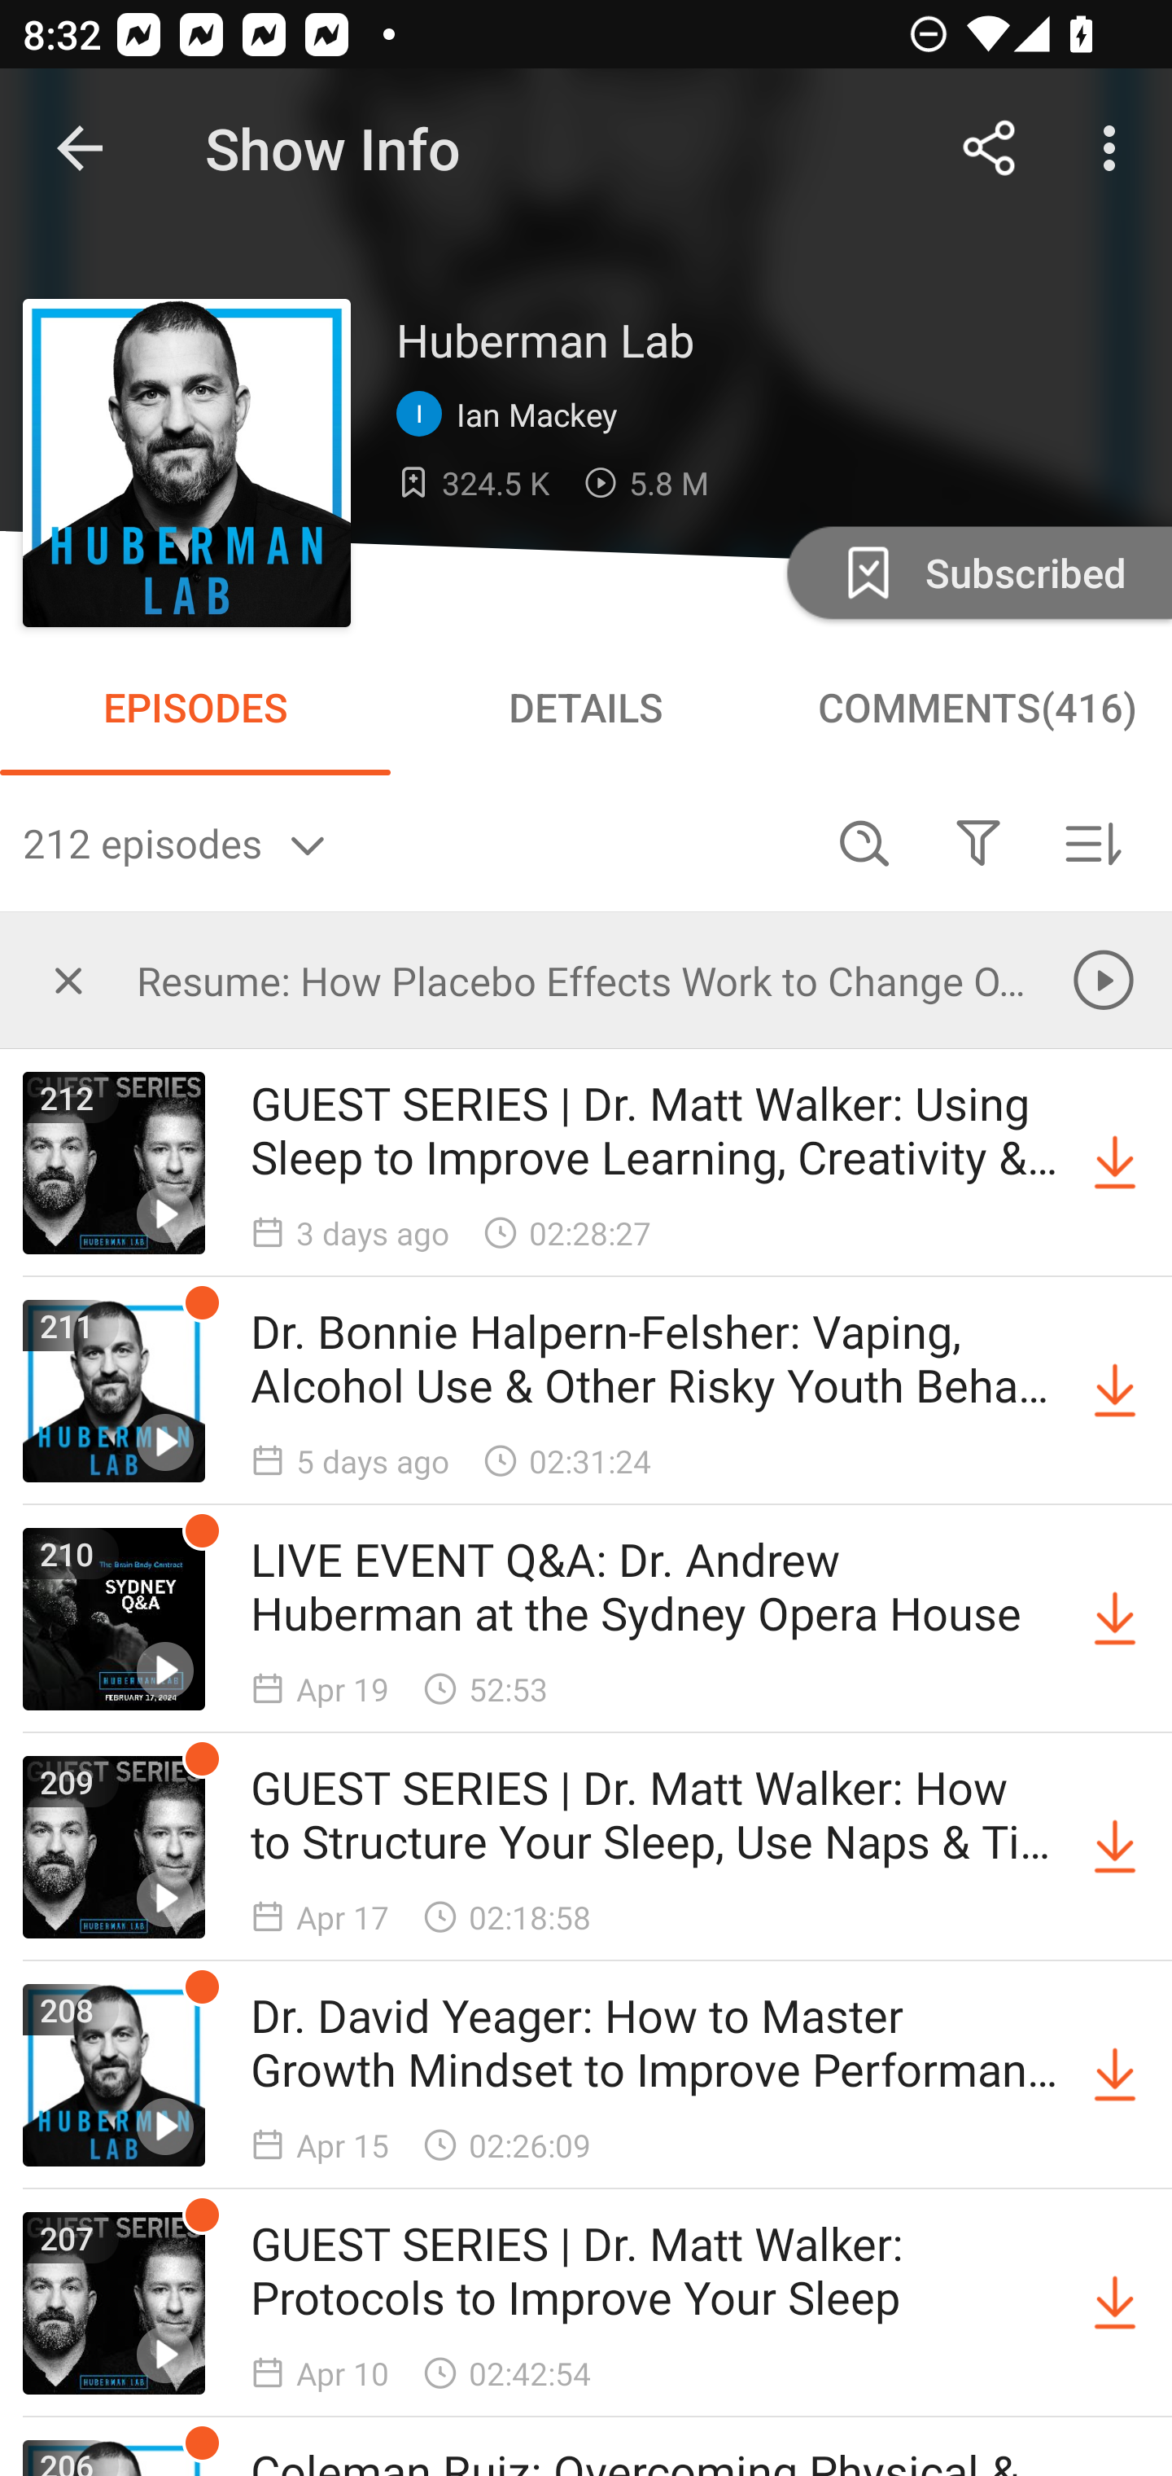 This screenshot has width=1172, height=2476. What do you see at coordinates (1115, 1619) in the screenshot?
I see `Download` at bounding box center [1115, 1619].